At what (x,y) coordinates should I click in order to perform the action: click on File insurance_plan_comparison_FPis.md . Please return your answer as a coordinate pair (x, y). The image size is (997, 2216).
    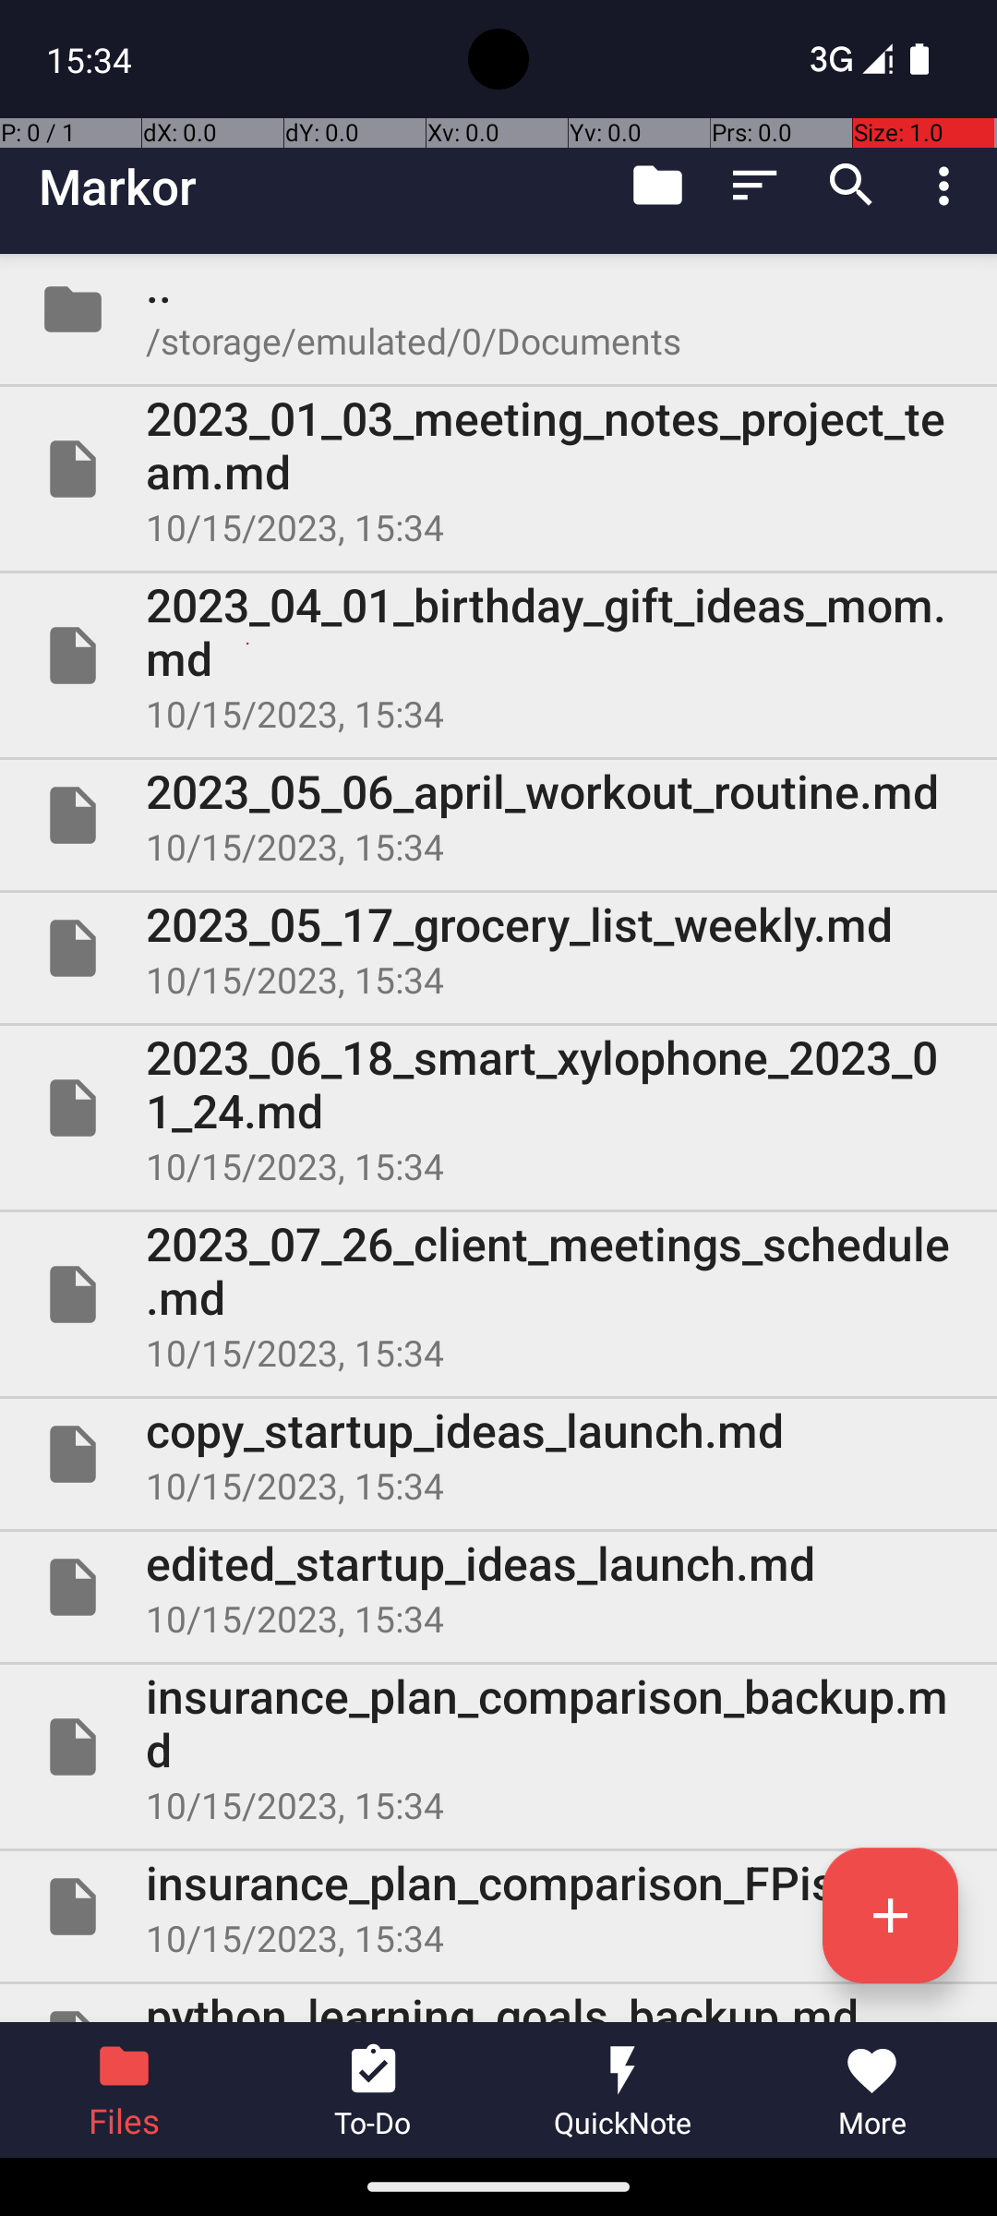
    Looking at the image, I should click on (498, 1907).